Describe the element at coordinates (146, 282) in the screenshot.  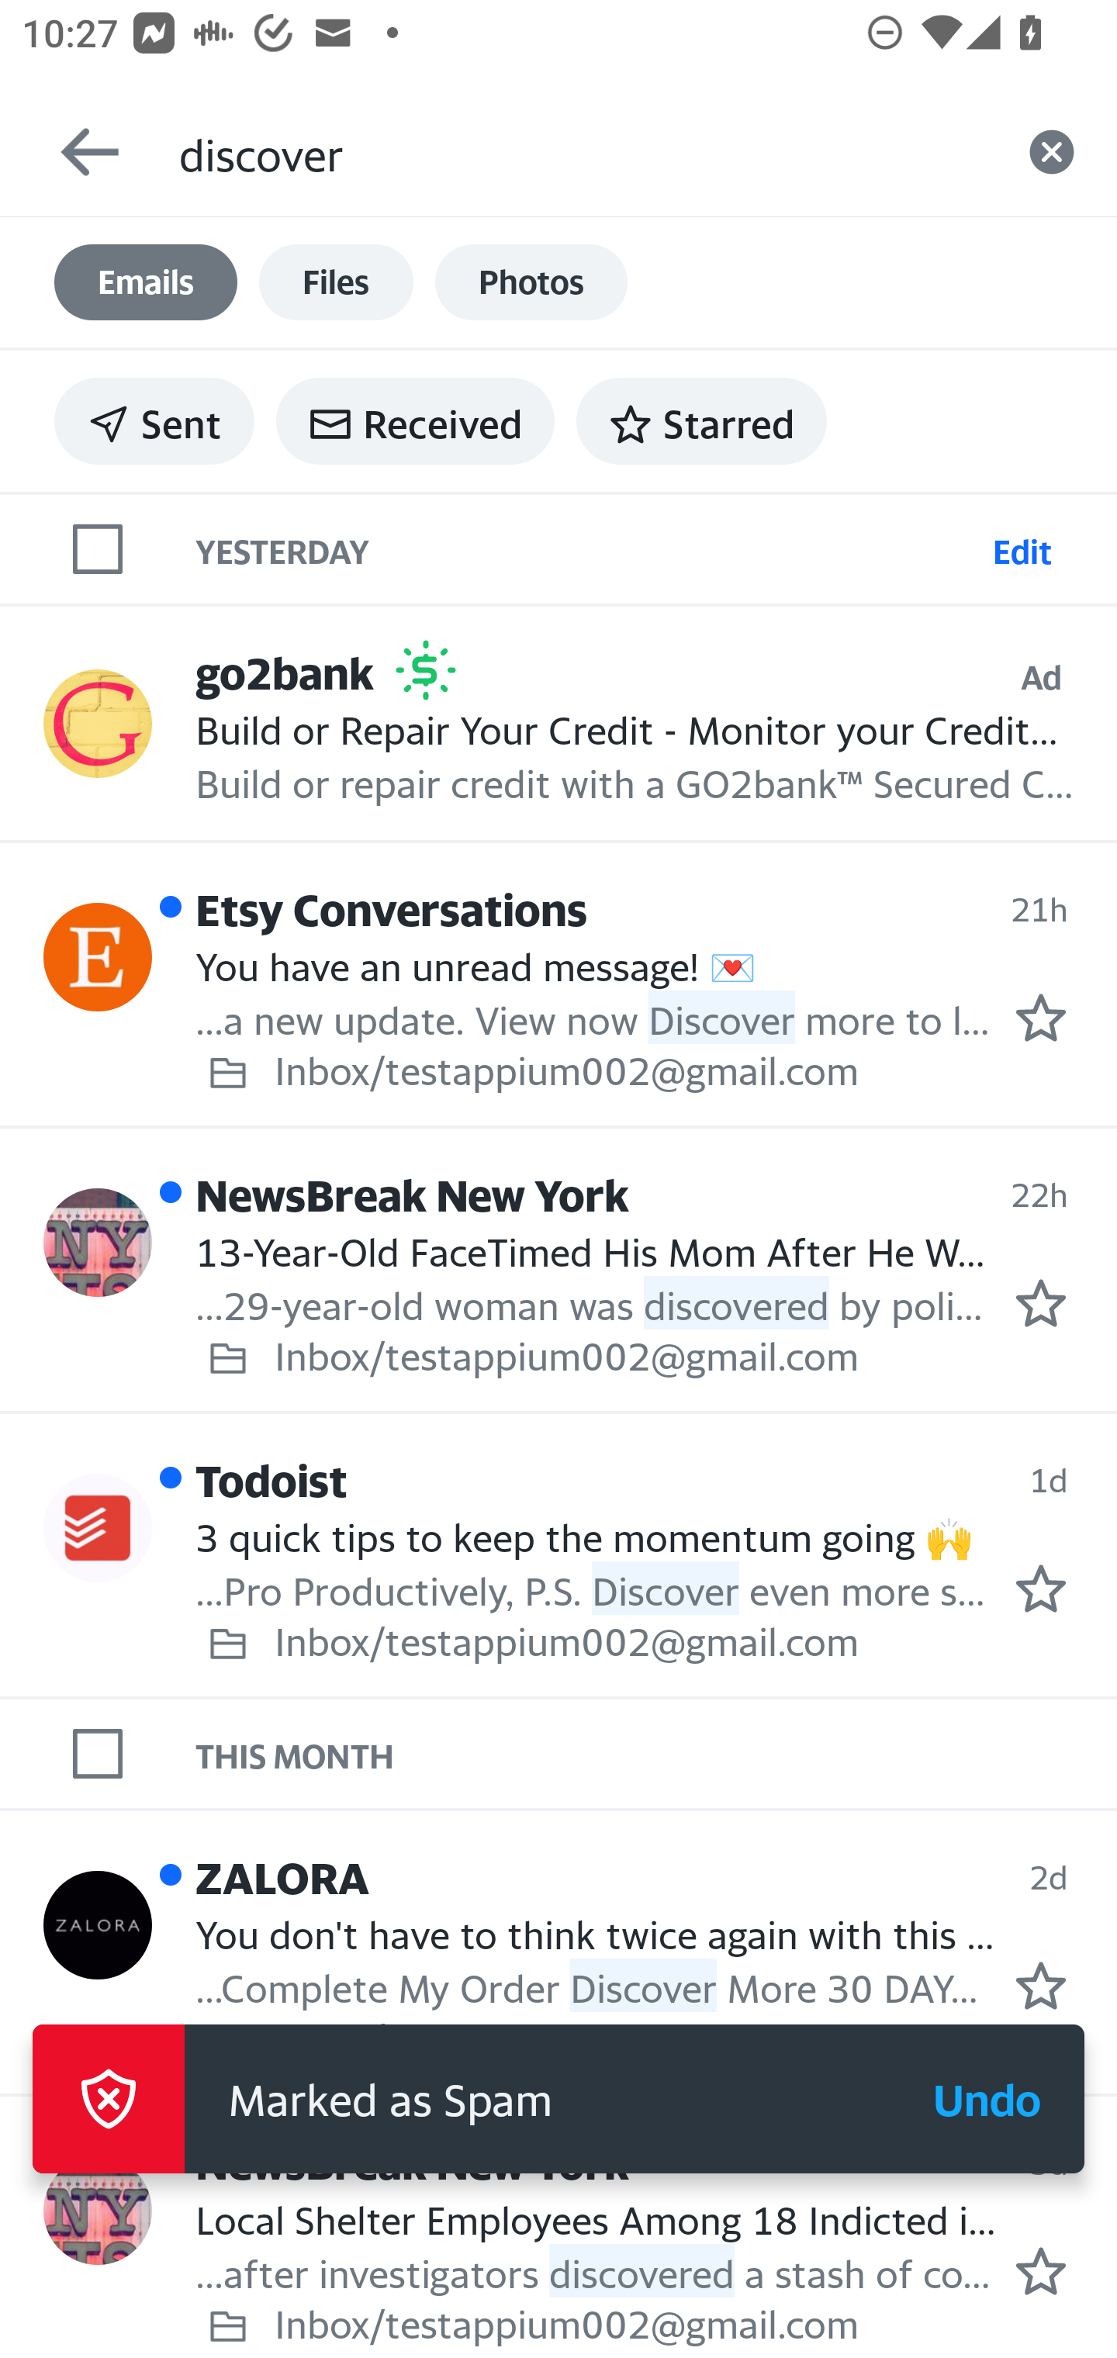
I see `Emails` at that location.